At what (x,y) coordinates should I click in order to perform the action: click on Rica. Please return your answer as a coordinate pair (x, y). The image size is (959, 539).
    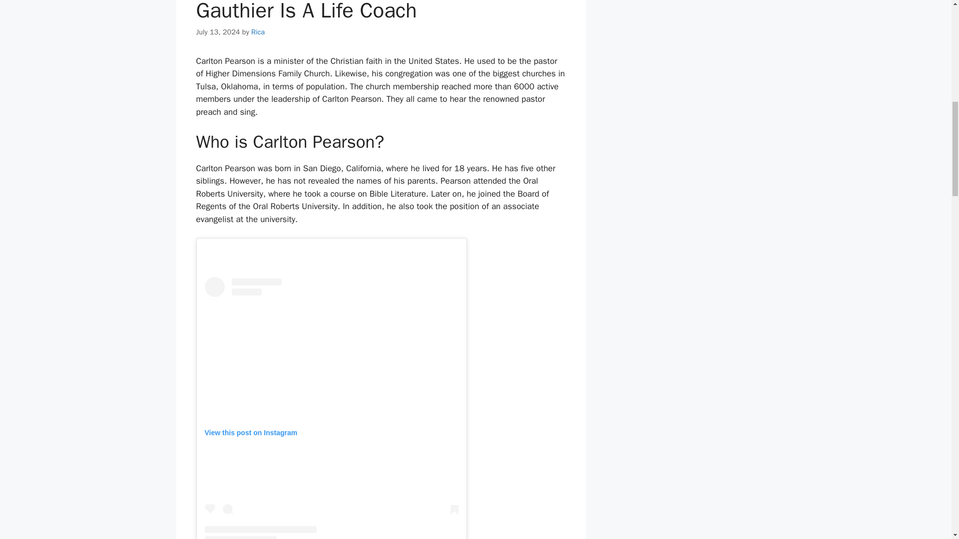
    Looking at the image, I should click on (258, 32).